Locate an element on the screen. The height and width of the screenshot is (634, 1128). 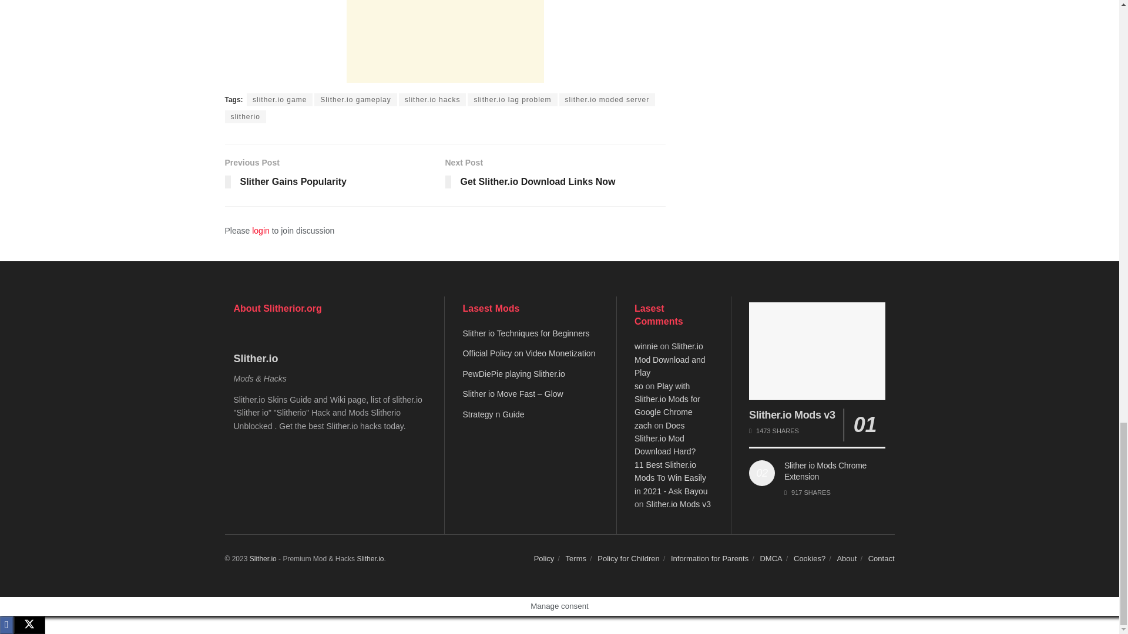
How Google uses cookies? is located at coordinates (810, 558).